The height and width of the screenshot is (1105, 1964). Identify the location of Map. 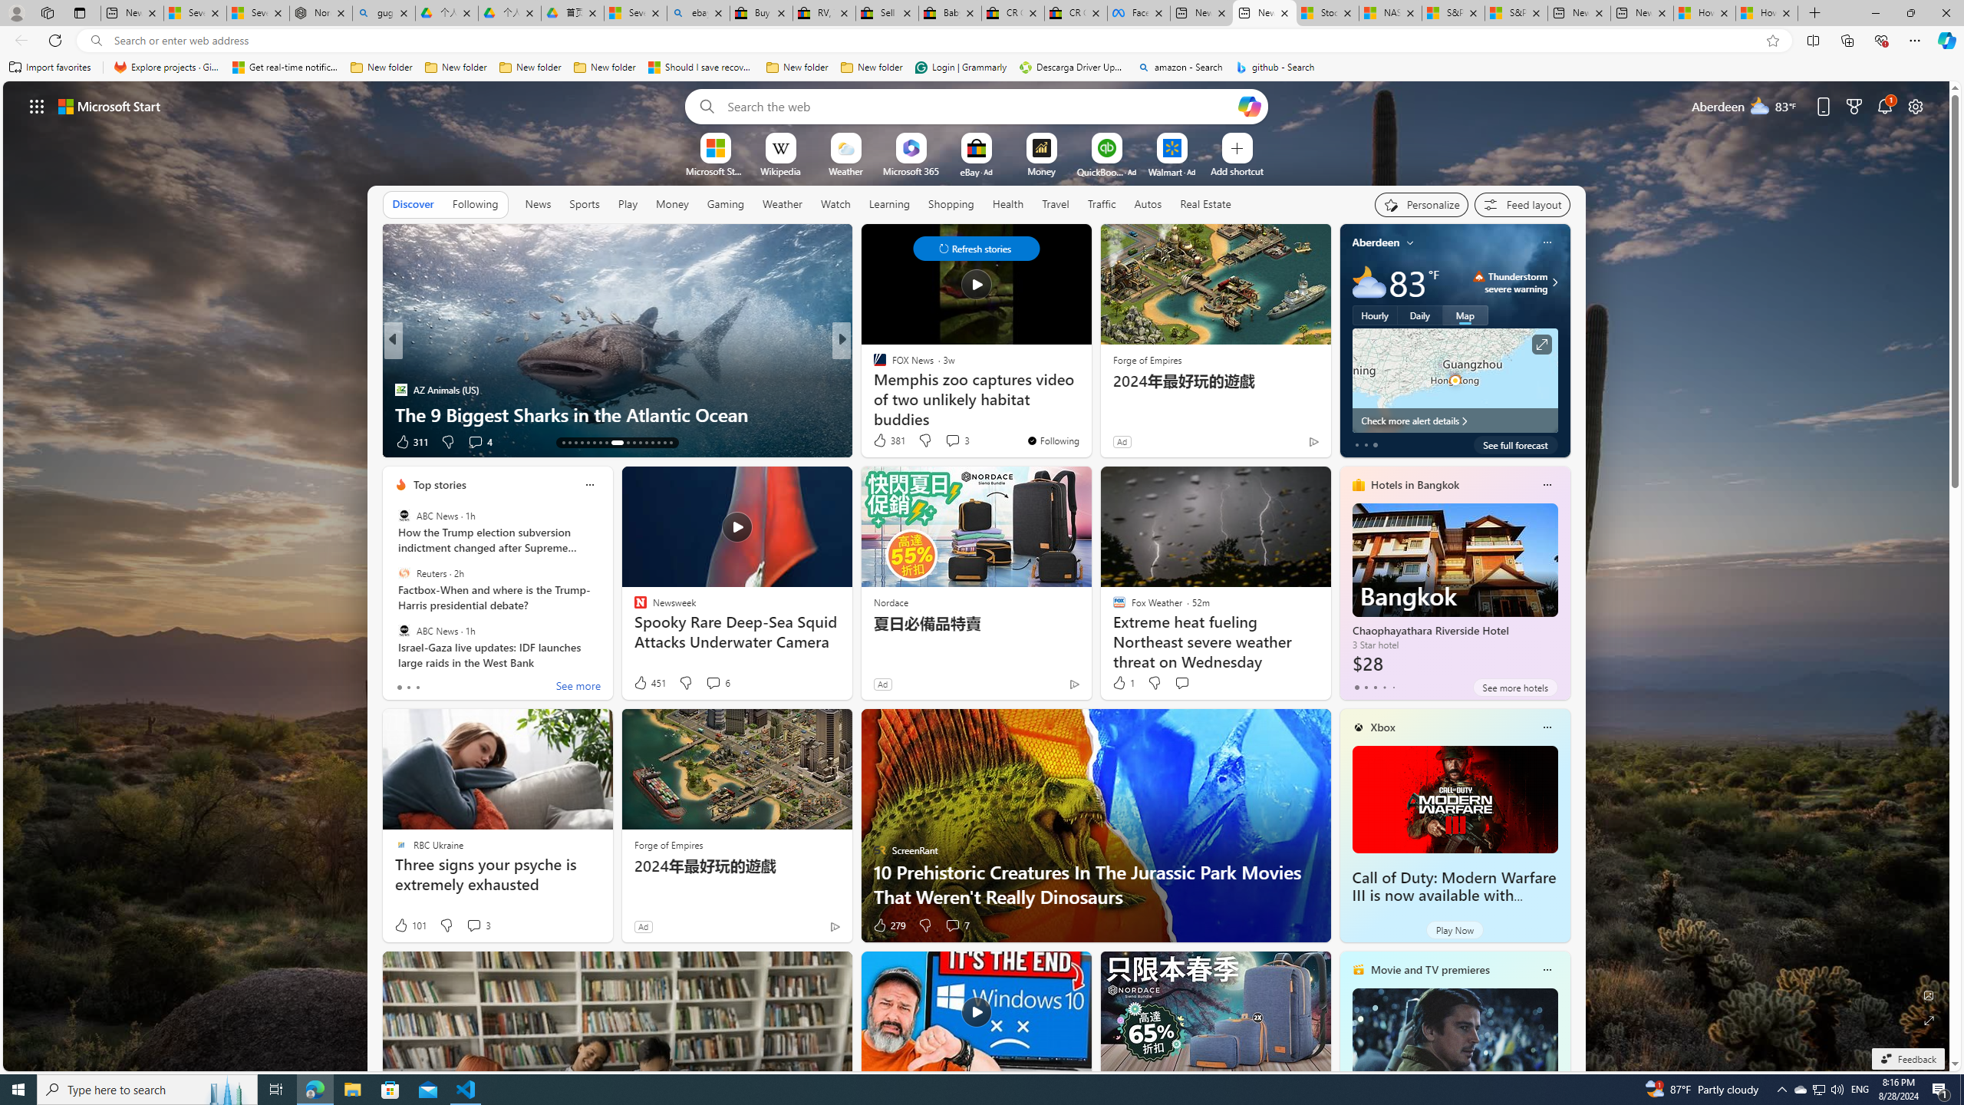
(1465, 315).